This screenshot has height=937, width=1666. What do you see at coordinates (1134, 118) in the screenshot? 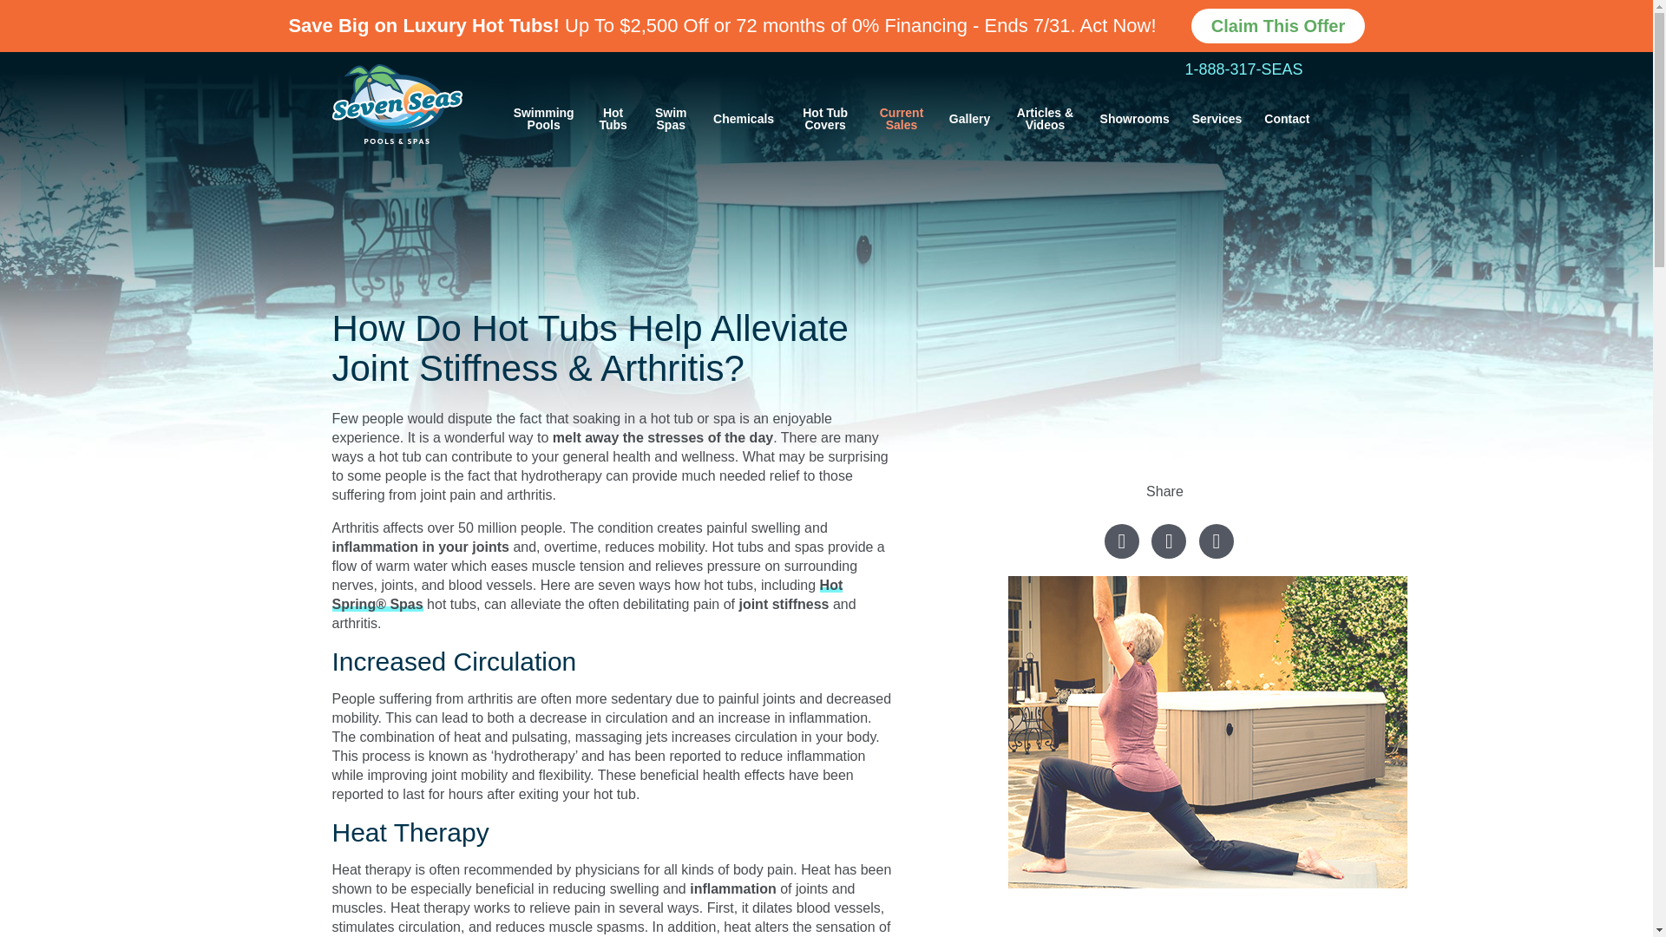
I see `Showrooms` at bounding box center [1134, 118].